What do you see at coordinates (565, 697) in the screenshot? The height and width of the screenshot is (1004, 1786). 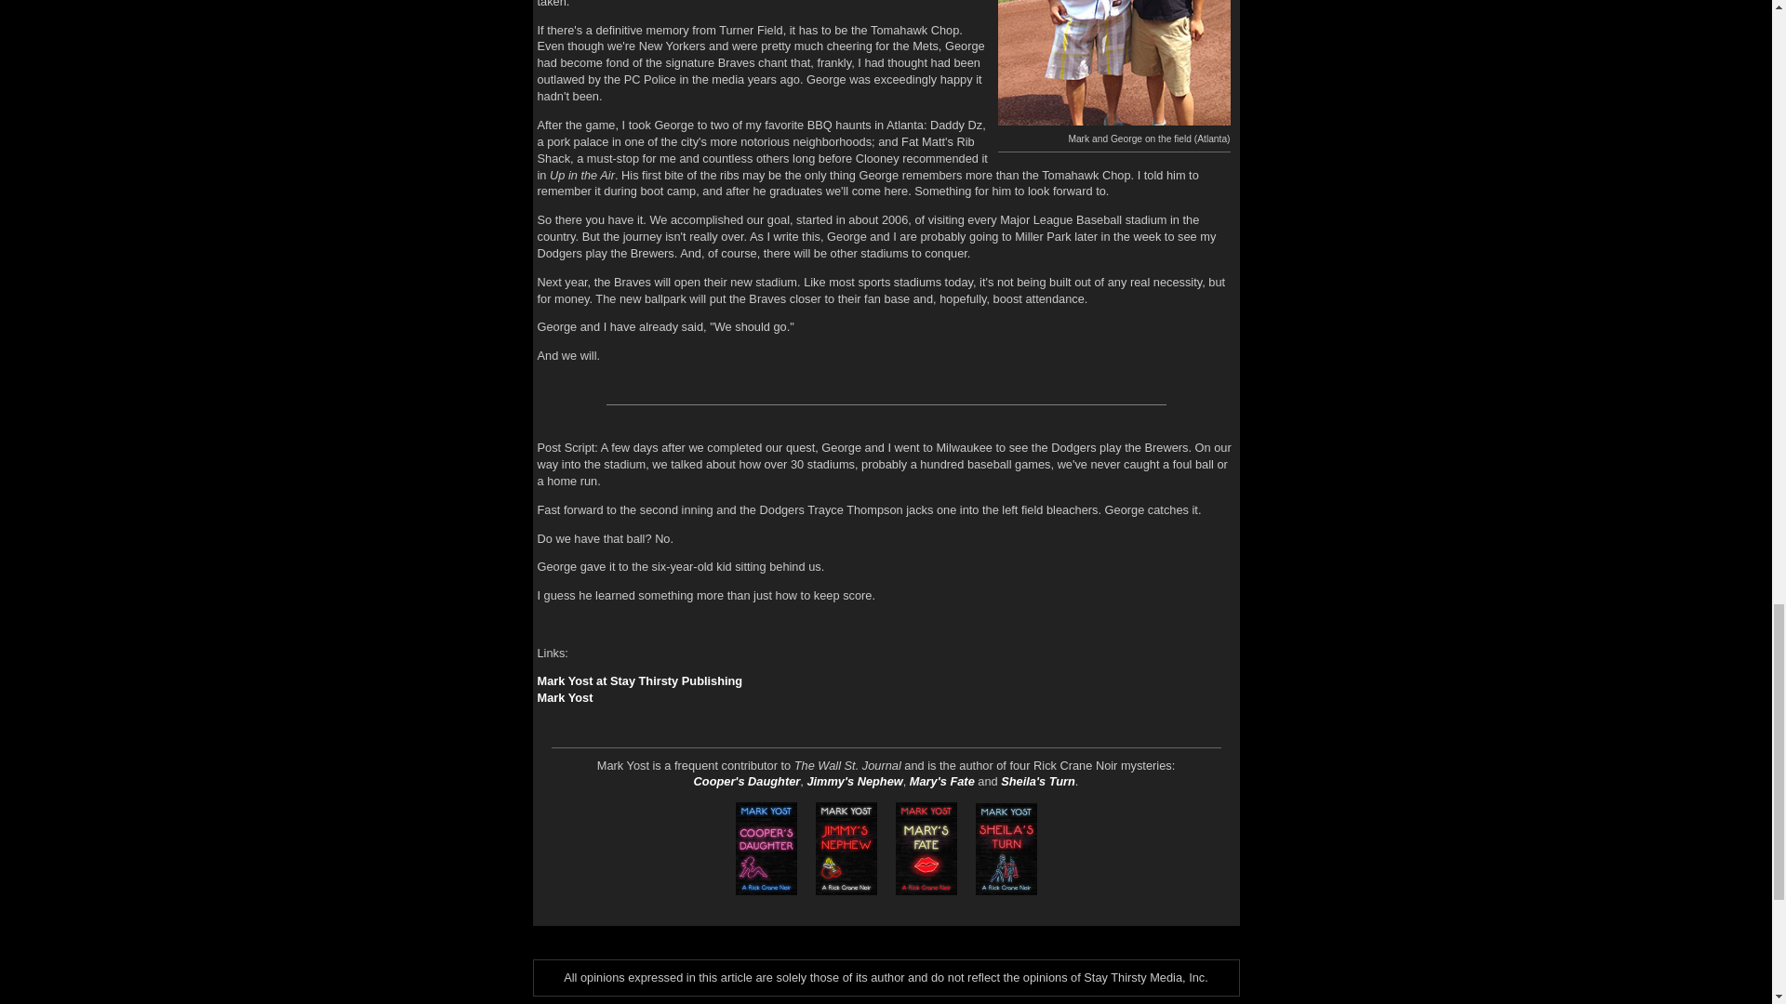 I see `Mark Yost` at bounding box center [565, 697].